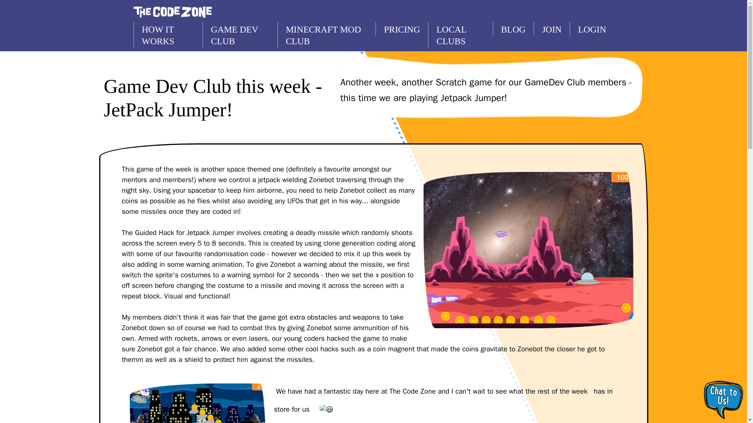 The image size is (753, 423). What do you see at coordinates (513, 29) in the screenshot?
I see `BLOG` at bounding box center [513, 29].